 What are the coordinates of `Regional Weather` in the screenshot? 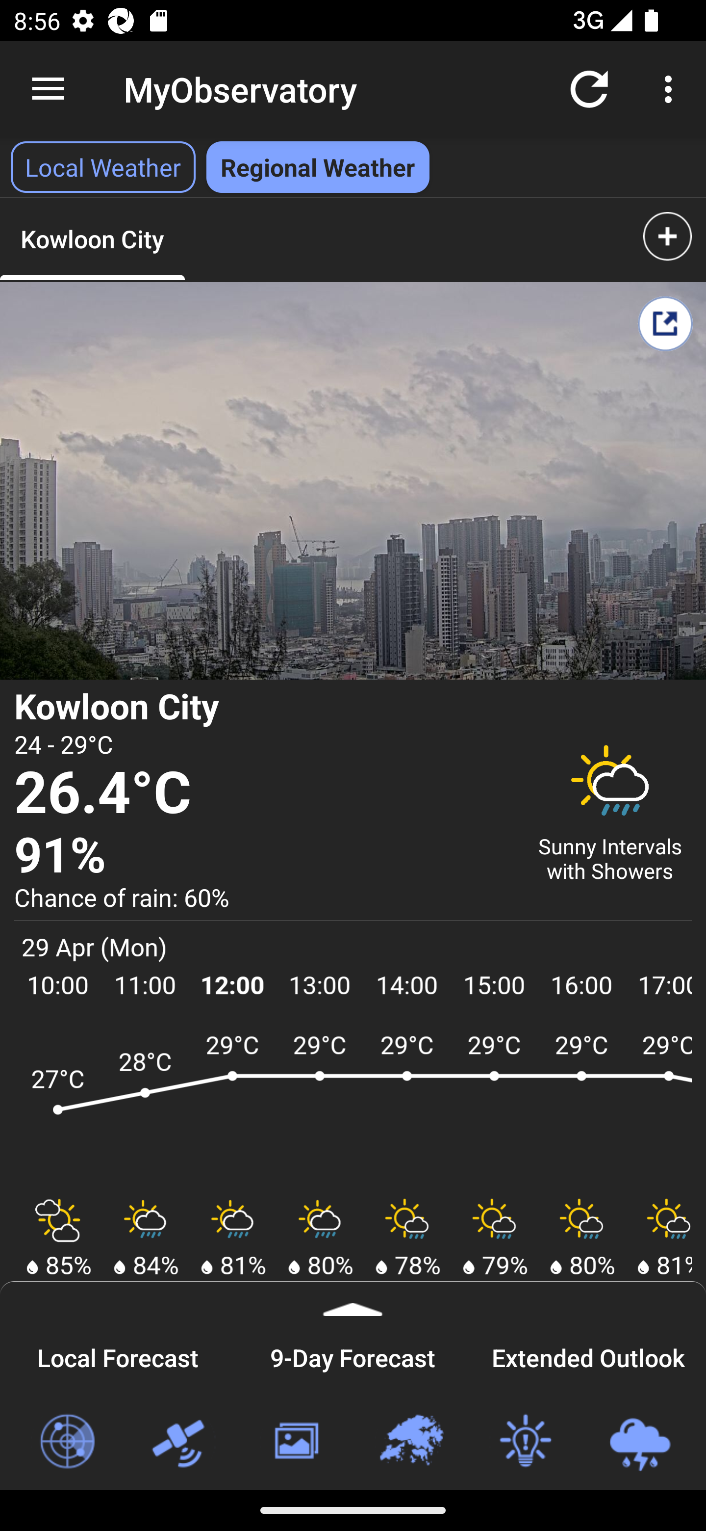 It's located at (410, 1442).